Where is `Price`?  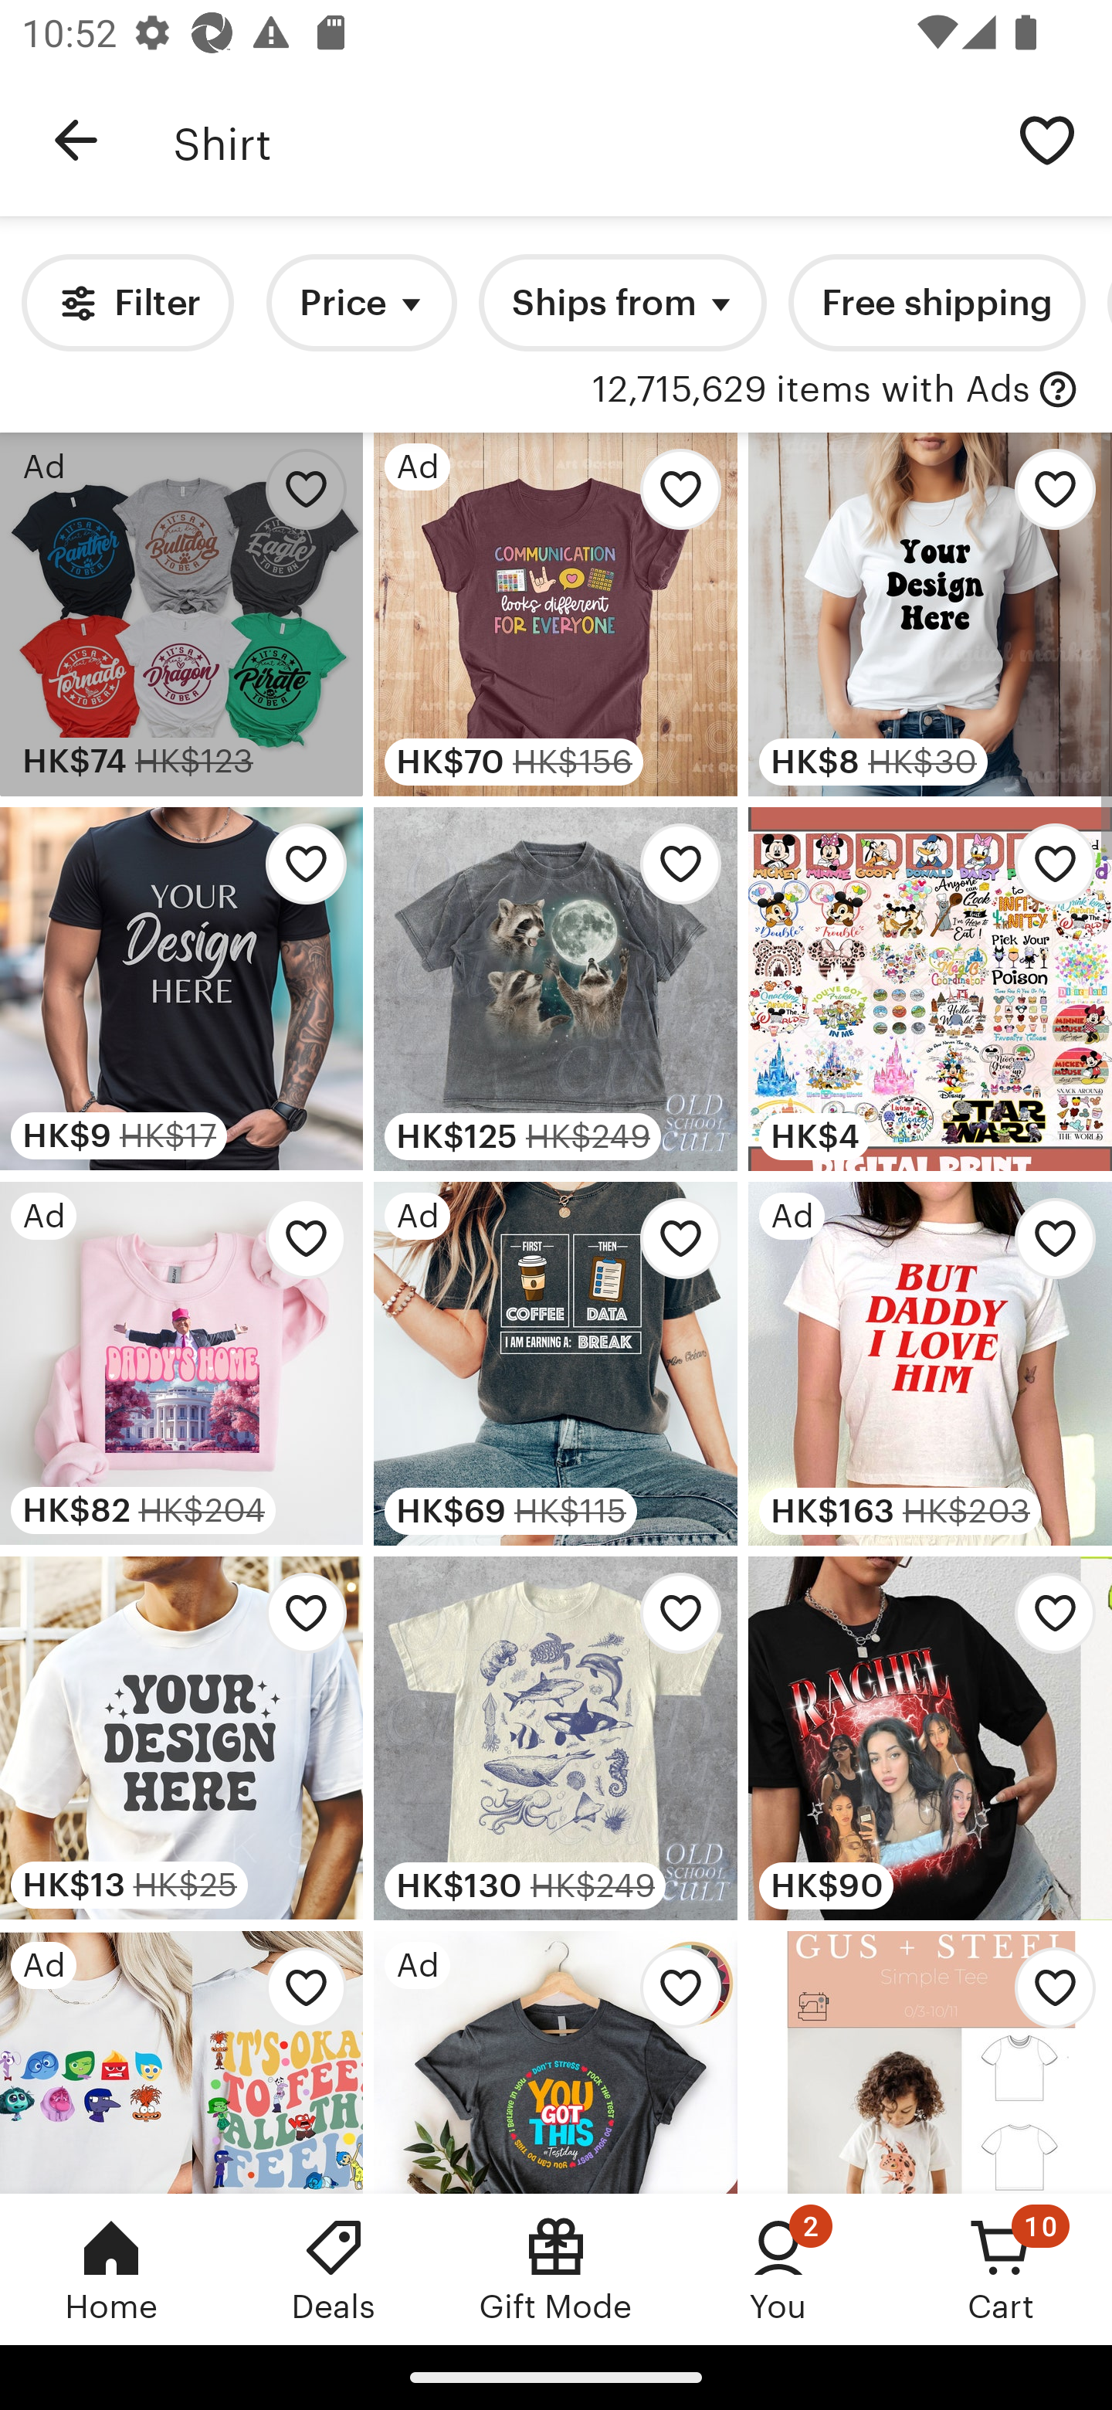 Price is located at coordinates (361, 303).